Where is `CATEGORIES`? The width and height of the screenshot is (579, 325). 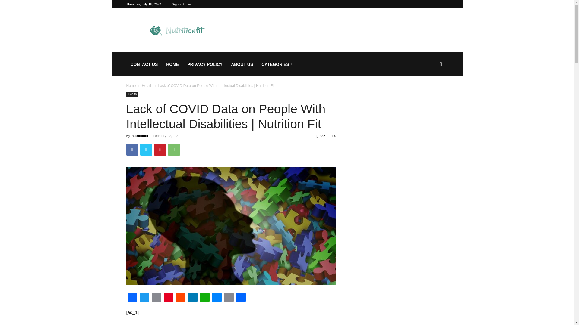
CATEGORIES is located at coordinates (278, 64).